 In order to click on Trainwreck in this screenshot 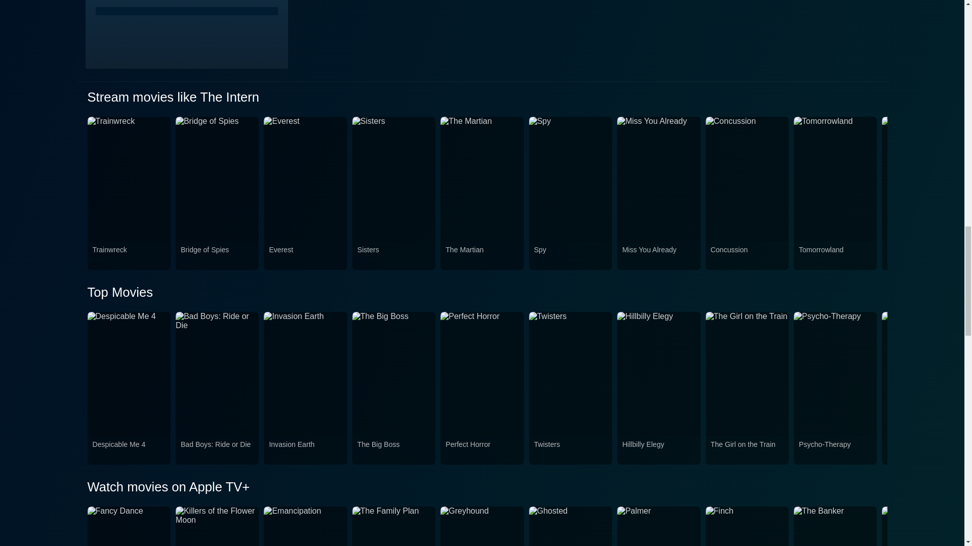, I will do `click(129, 256)`.